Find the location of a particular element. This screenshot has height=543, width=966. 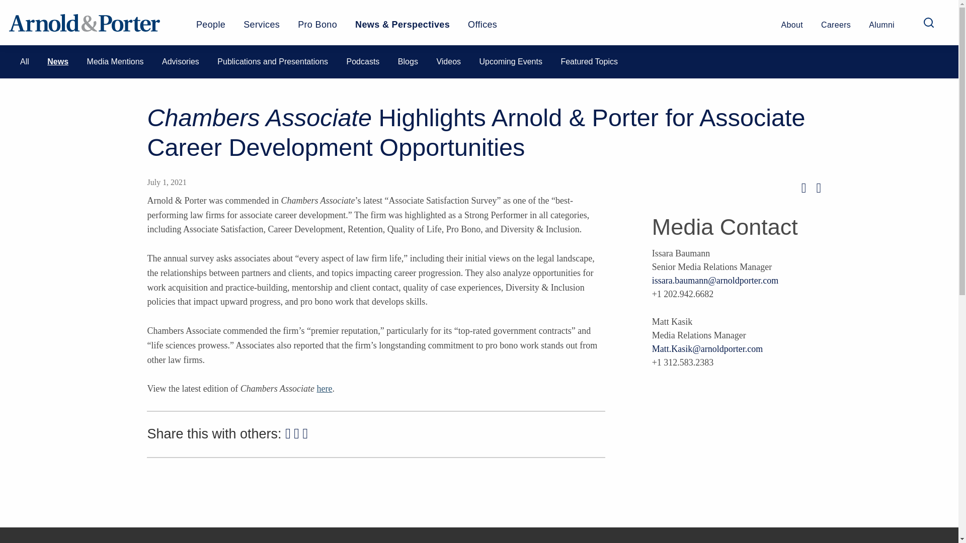

Blogs is located at coordinates (408, 61).